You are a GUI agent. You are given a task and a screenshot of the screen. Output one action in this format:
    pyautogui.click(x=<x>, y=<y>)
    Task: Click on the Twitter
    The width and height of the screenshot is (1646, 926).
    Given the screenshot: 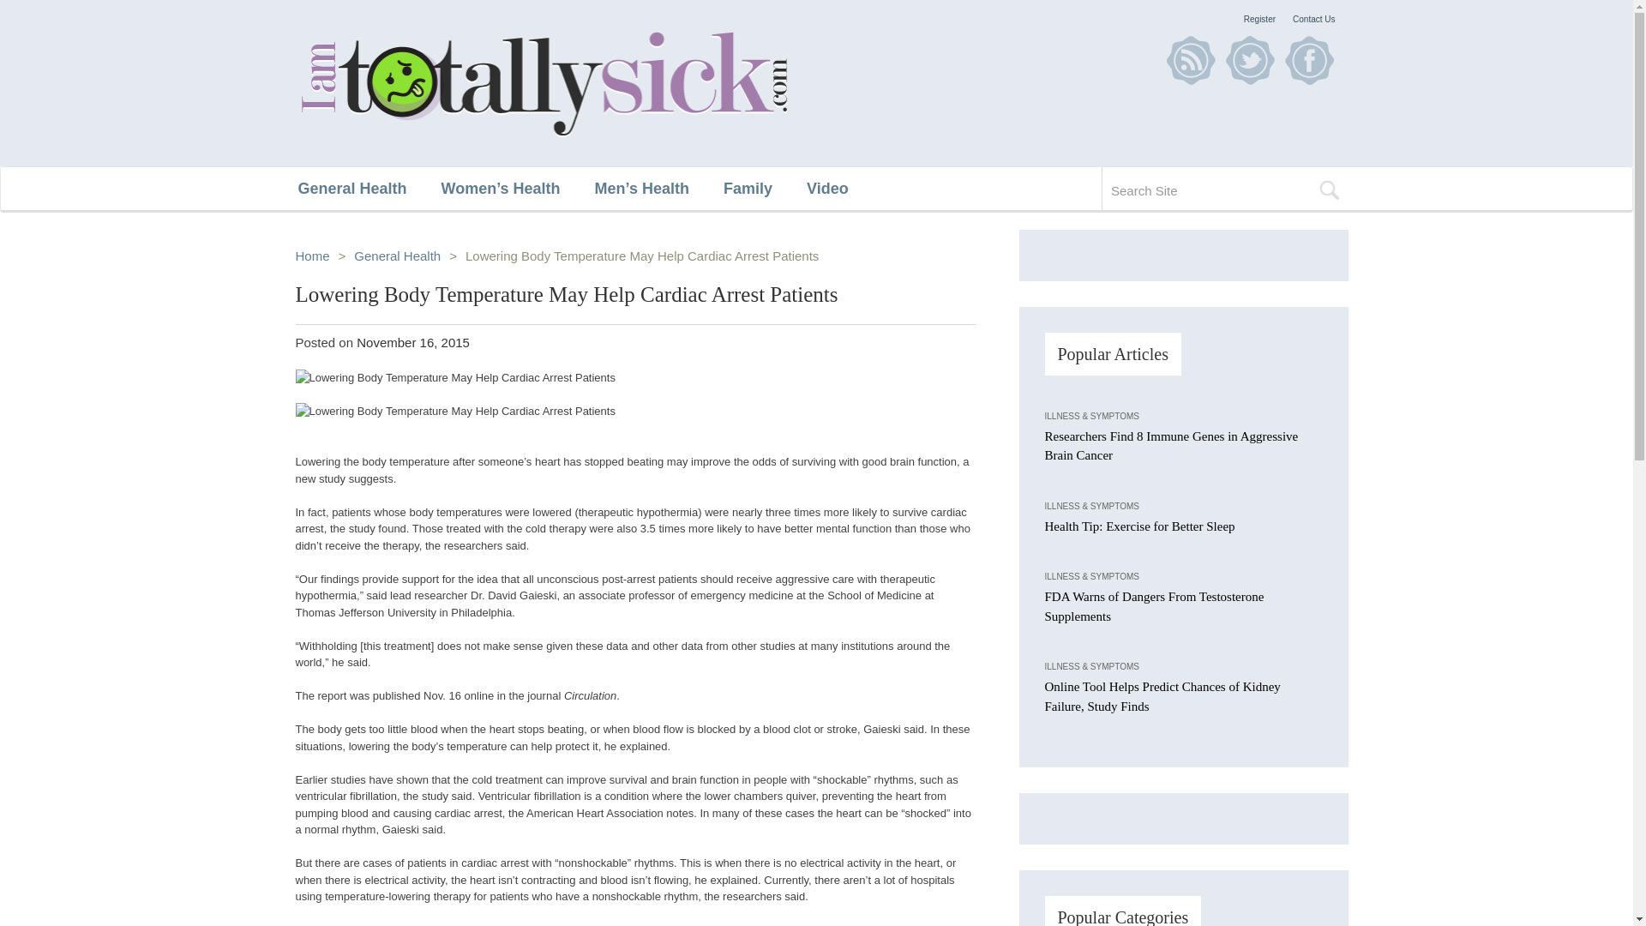 What is the action you would take?
    pyautogui.click(x=1250, y=60)
    